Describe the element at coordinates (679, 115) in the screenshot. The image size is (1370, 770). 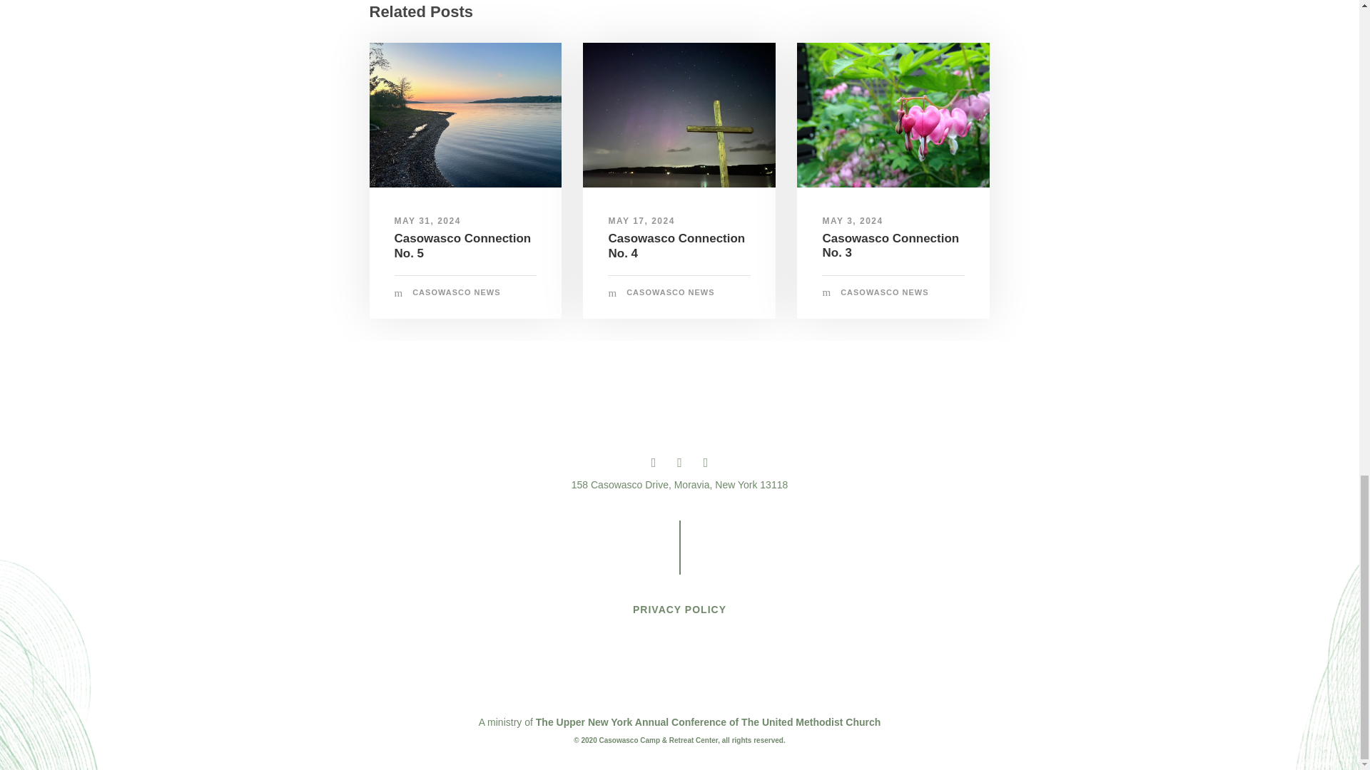
I see `Northern Lights` at that location.